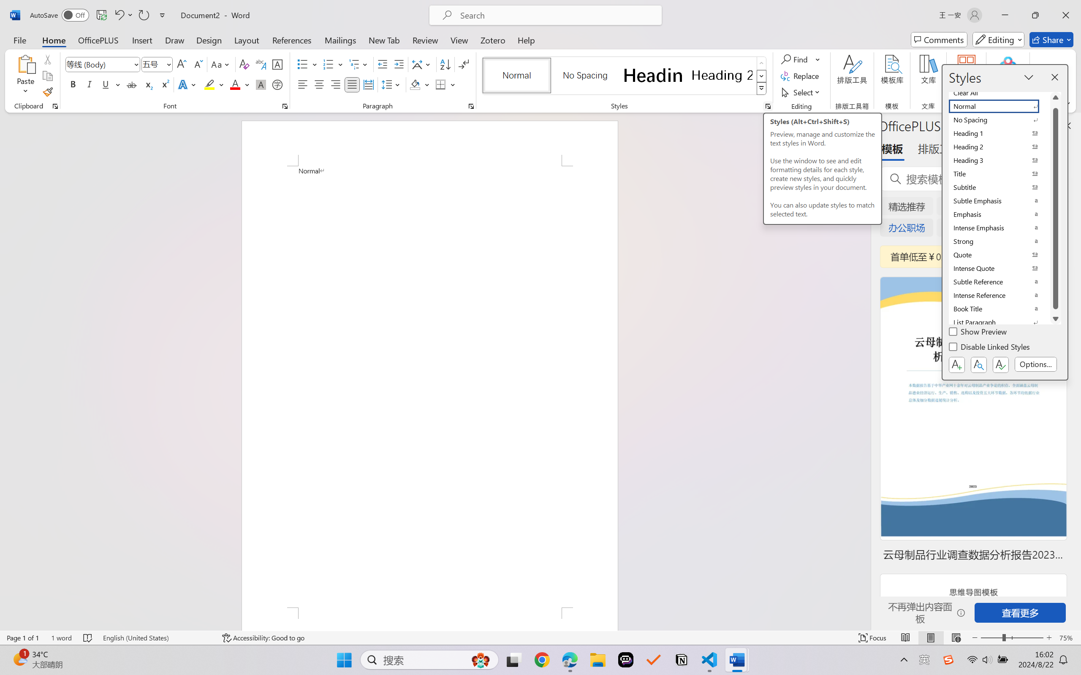 The width and height of the screenshot is (1081, 675). Describe the element at coordinates (999, 255) in the screenshot. I see `Quote` at that location.